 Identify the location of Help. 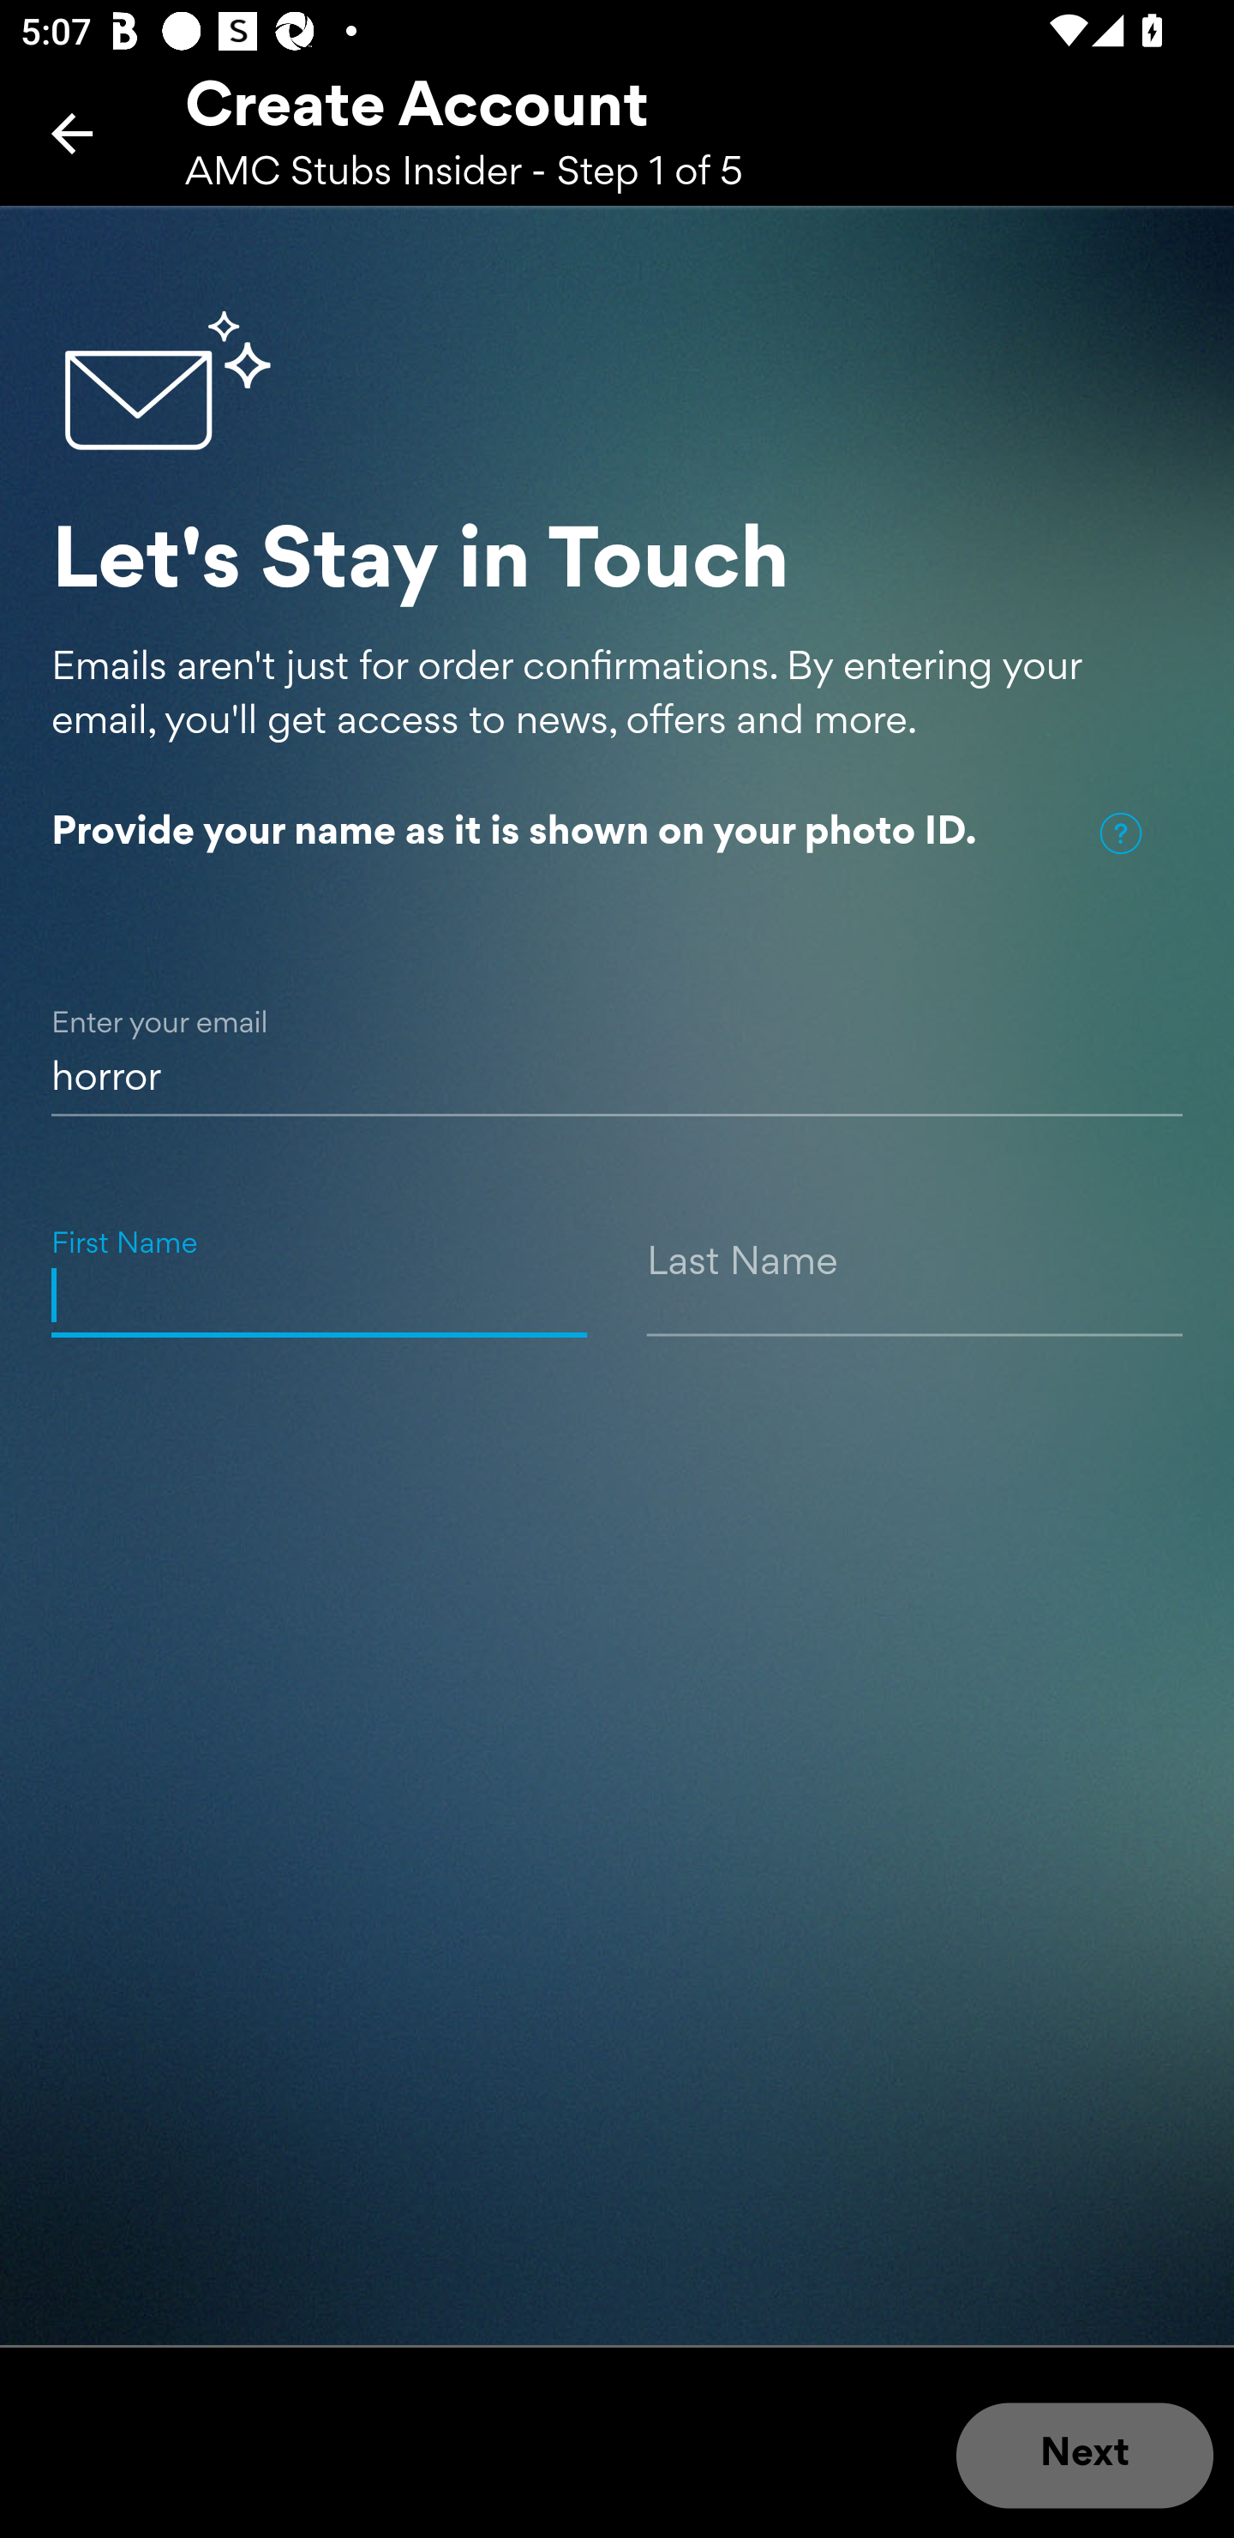
(1120, 833).